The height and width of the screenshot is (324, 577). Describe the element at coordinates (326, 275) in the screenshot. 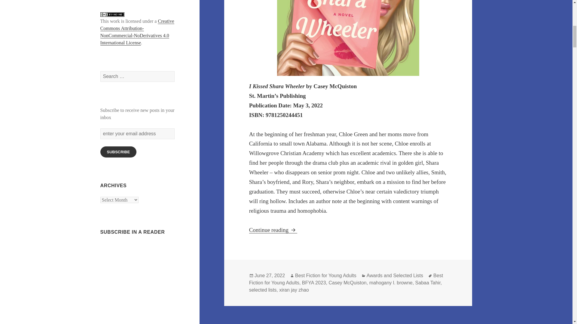

I see `Best Fiction for Young Adults` at that location.